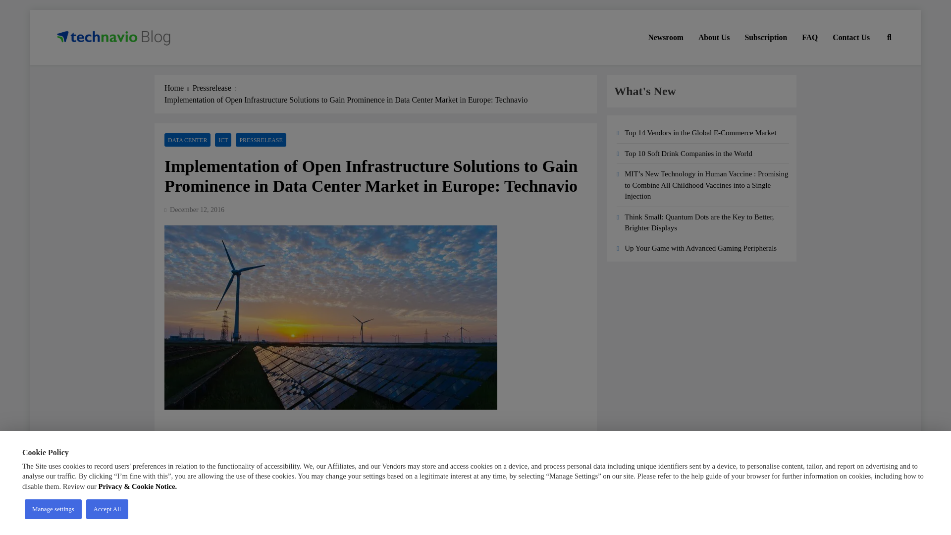 Image resolution: width=951 pixels, height=535 pixels. I want to click on Pressrelease, so click(216, 88).